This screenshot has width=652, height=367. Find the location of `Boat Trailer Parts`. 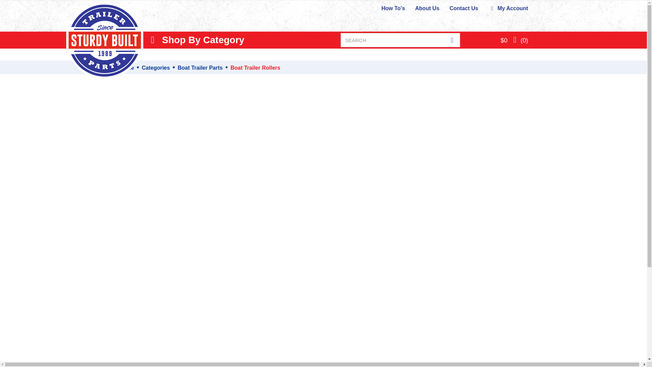

Boat Trailer Parts is located at coordinates (200, 68).